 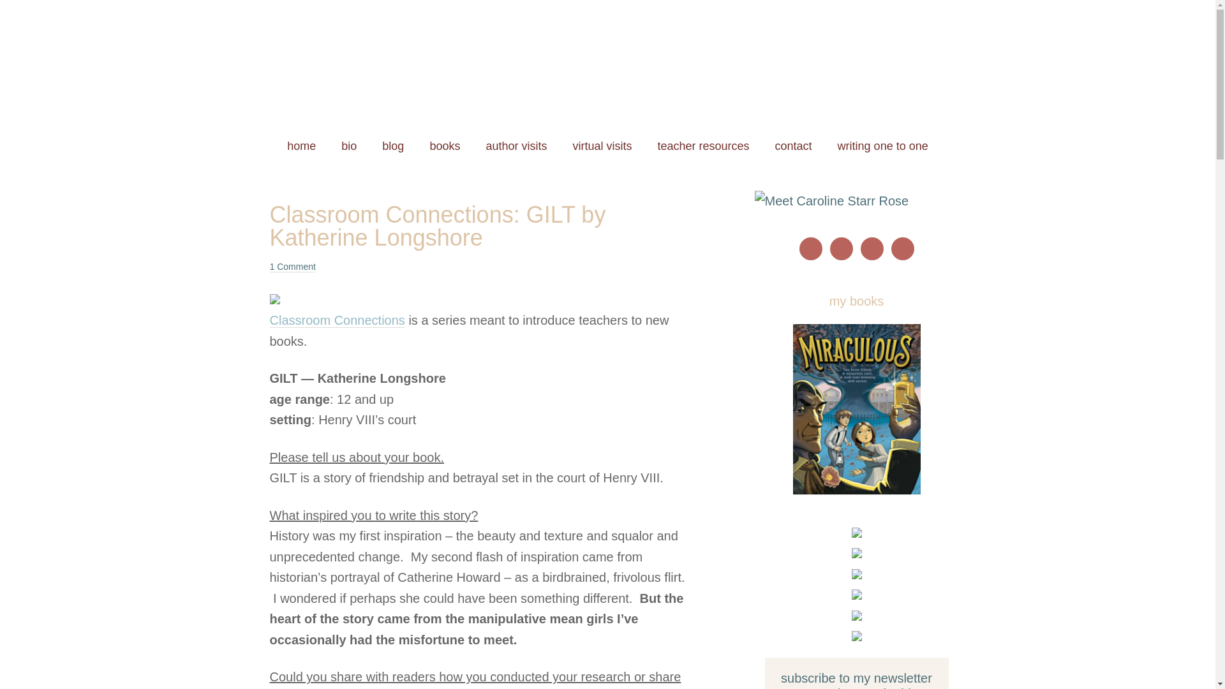 What do you see at coordinates (602, 146) in the screenshot?
I see `virtual visits` at bounding box center [602, 146].